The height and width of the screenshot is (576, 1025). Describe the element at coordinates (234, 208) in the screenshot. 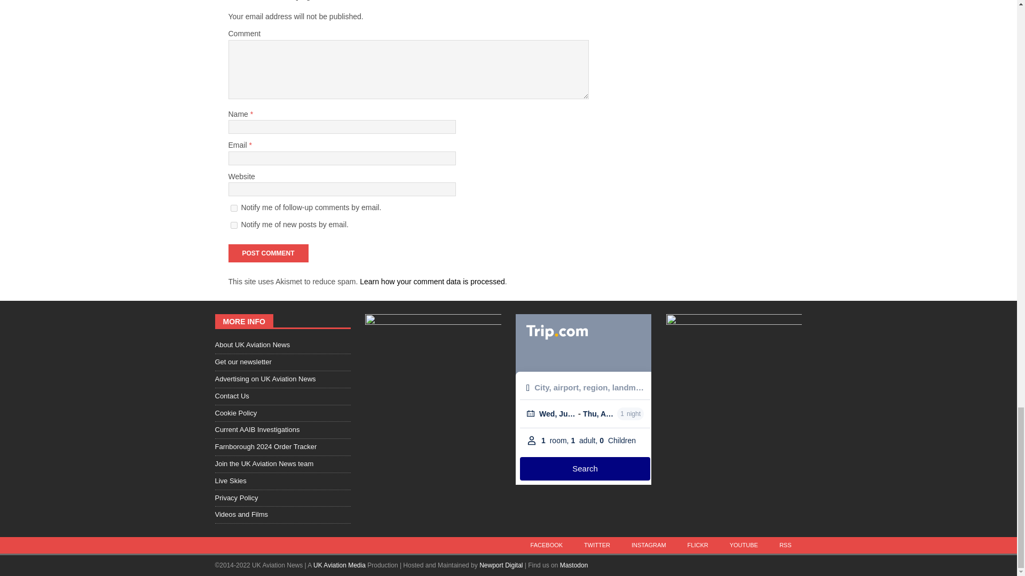

I see `subscribe` at that location.